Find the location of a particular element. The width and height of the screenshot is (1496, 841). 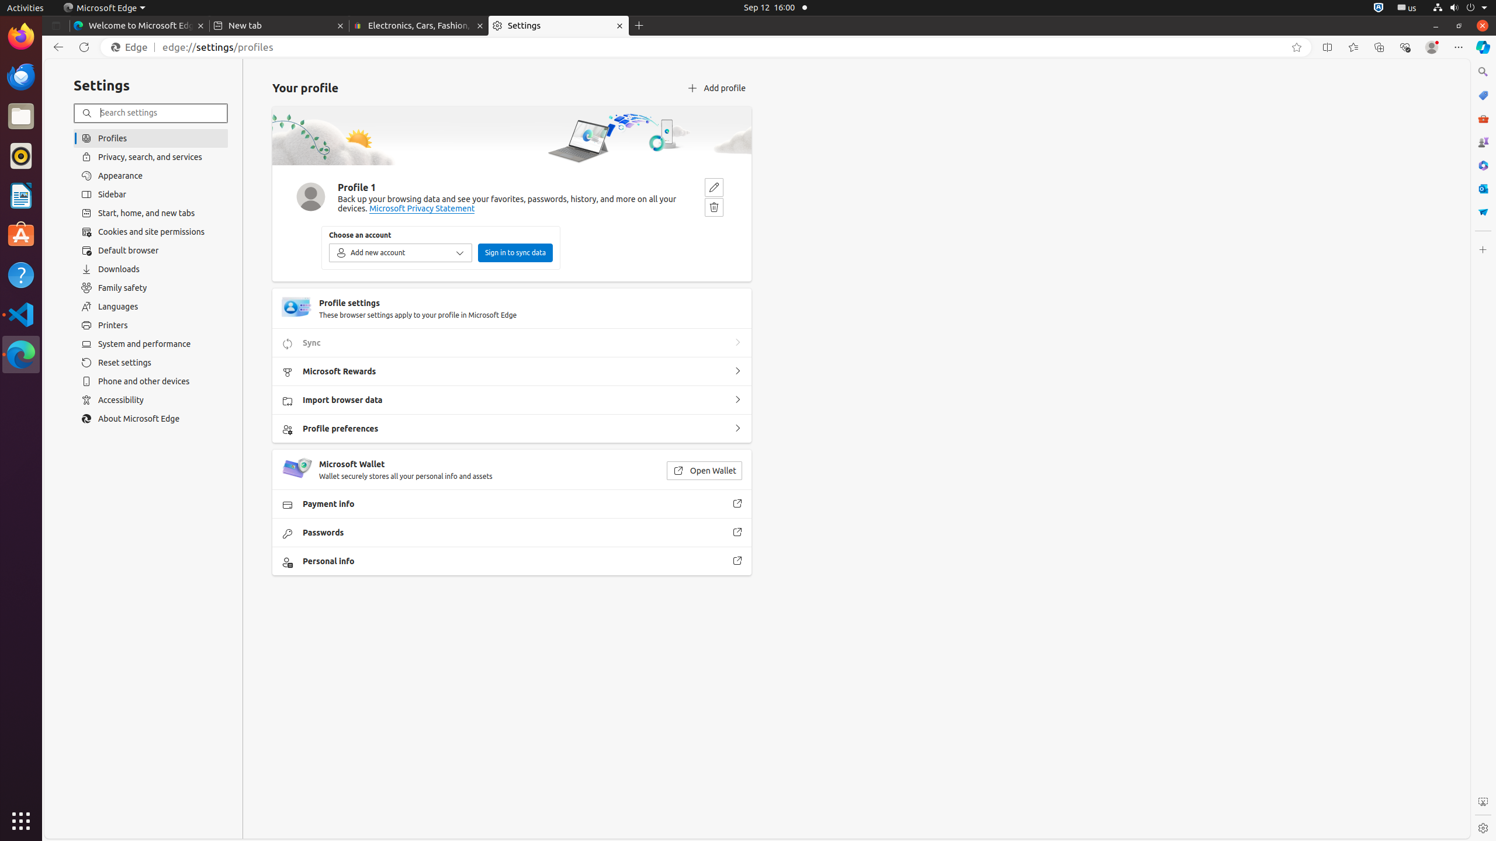

Microsoft Shopping is located at coordinates (1483, 95).